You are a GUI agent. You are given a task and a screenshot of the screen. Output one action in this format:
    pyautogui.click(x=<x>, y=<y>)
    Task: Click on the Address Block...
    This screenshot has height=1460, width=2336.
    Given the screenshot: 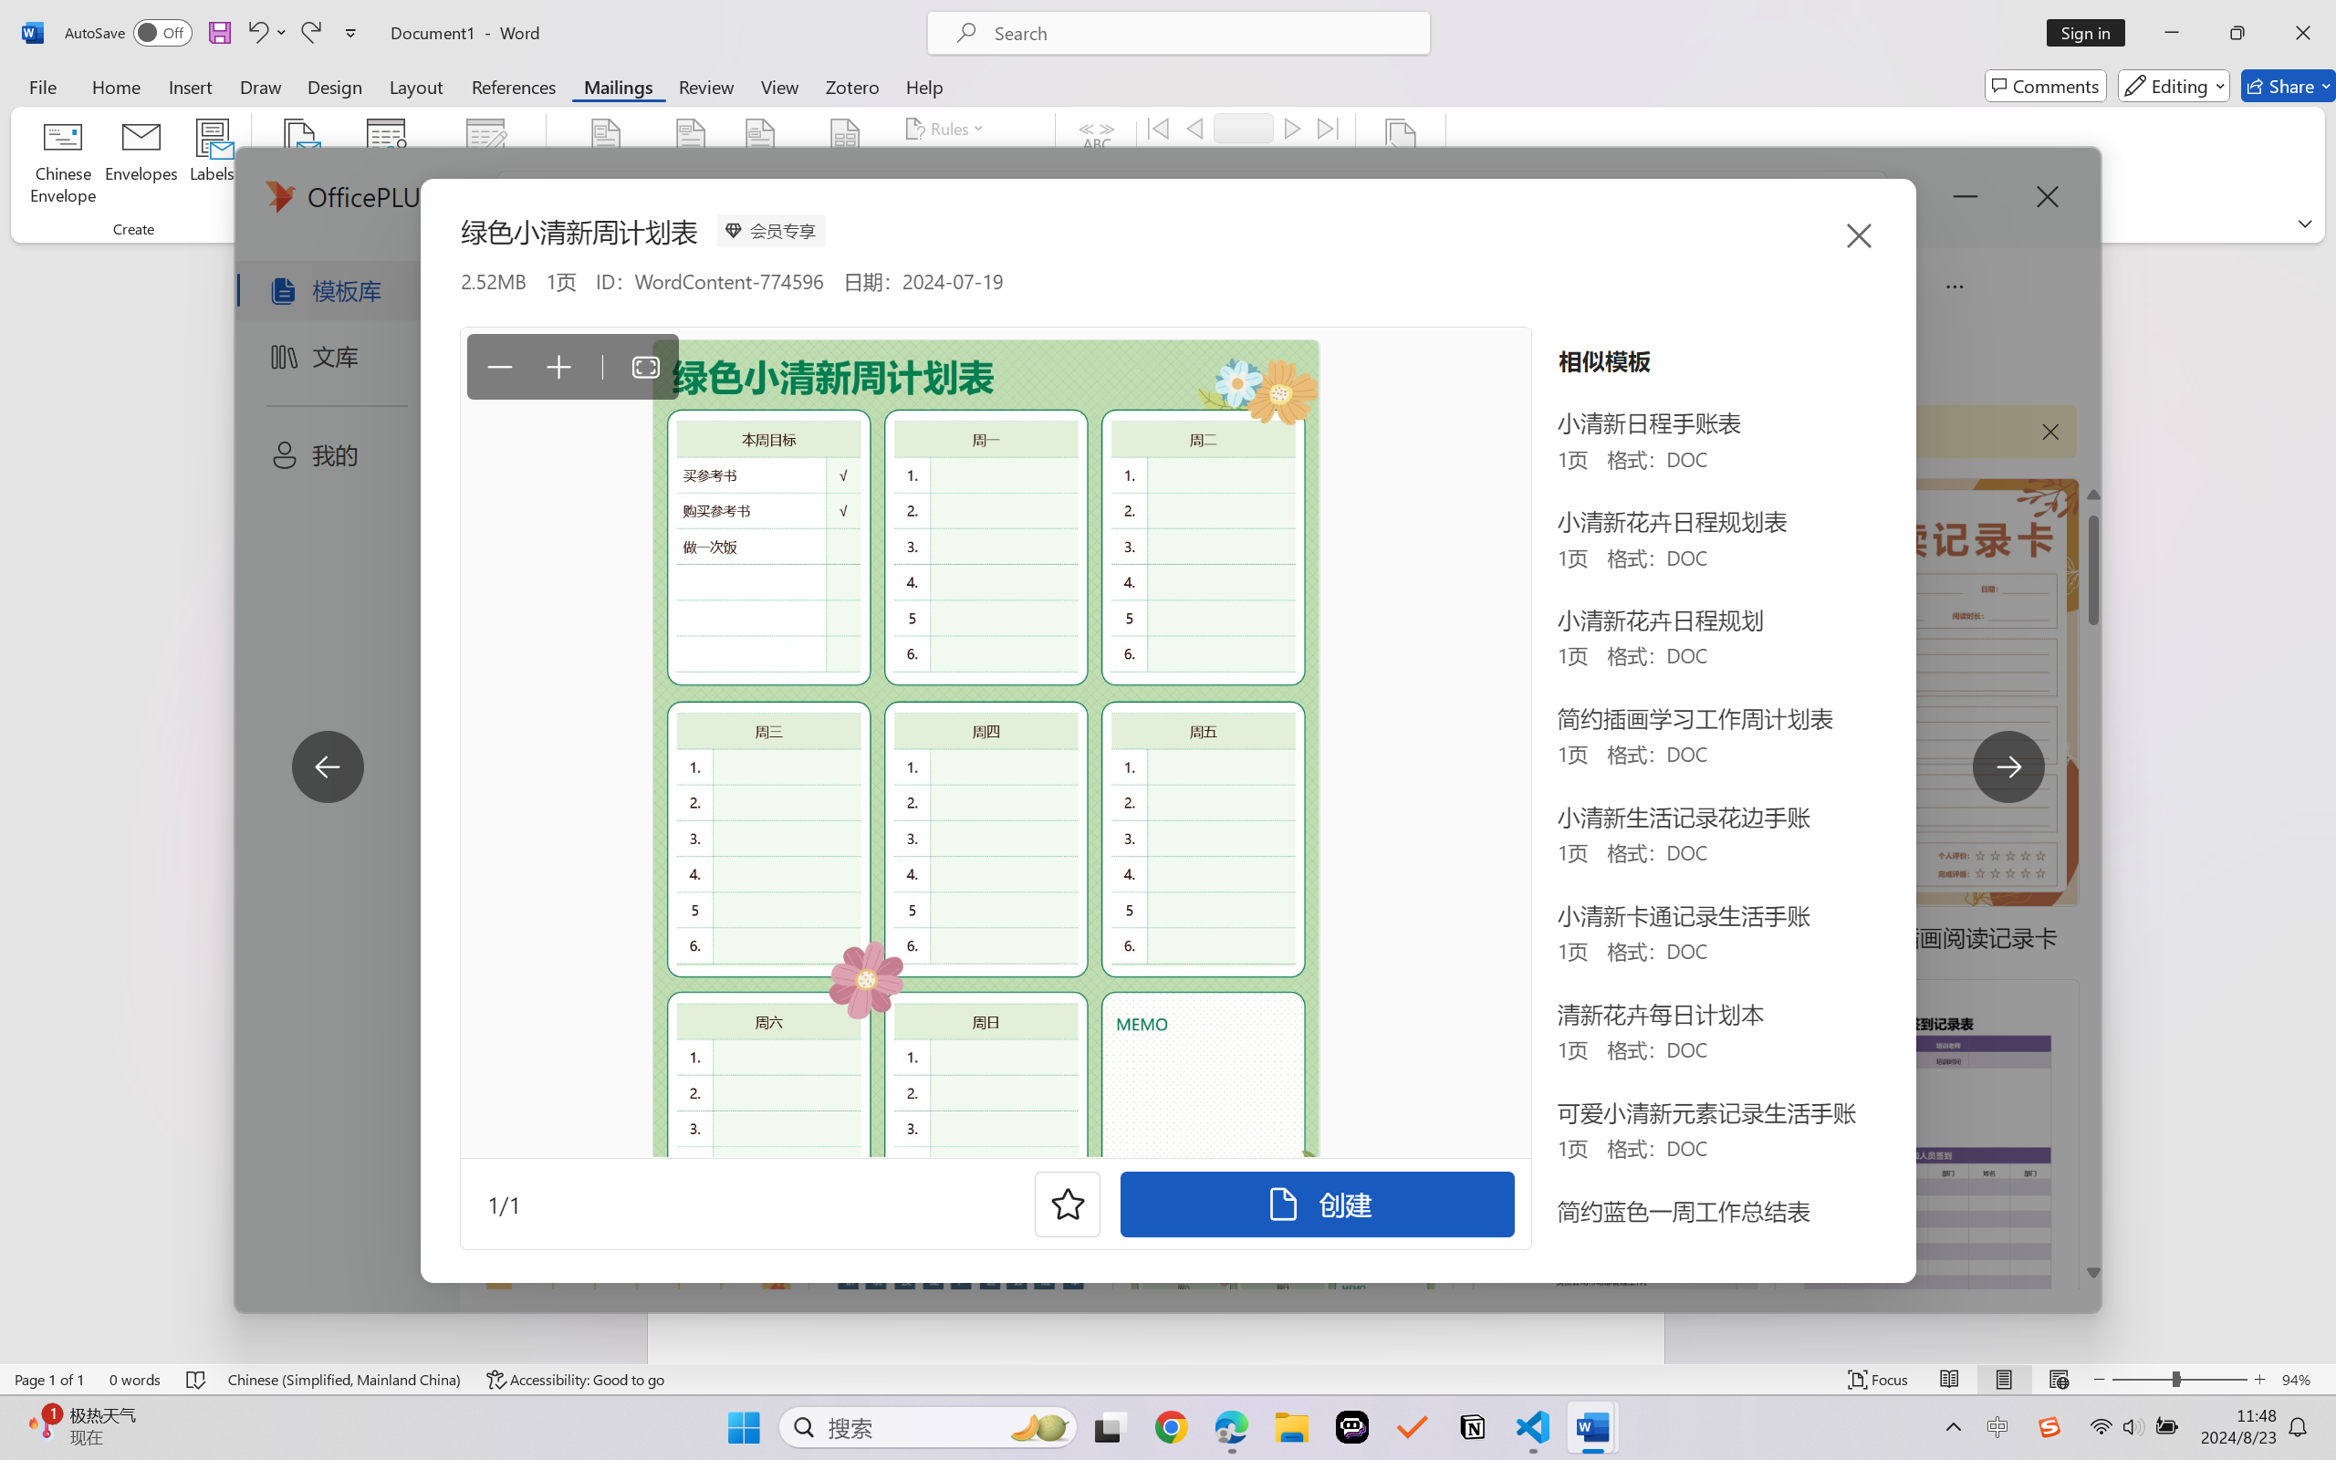 What is the action you would take?
    pyautogui.click(x=691, y=164)
    